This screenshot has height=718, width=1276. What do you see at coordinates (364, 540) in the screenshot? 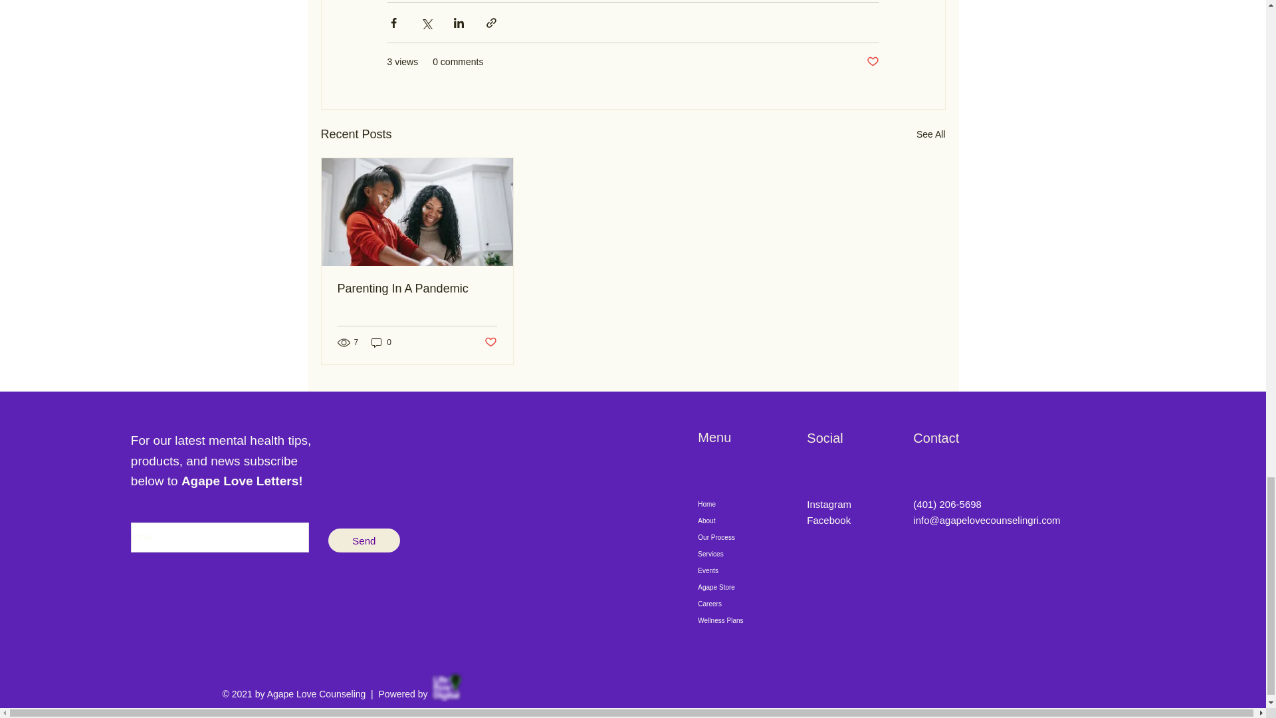
I see `Send` at bounding box center [364, 540].